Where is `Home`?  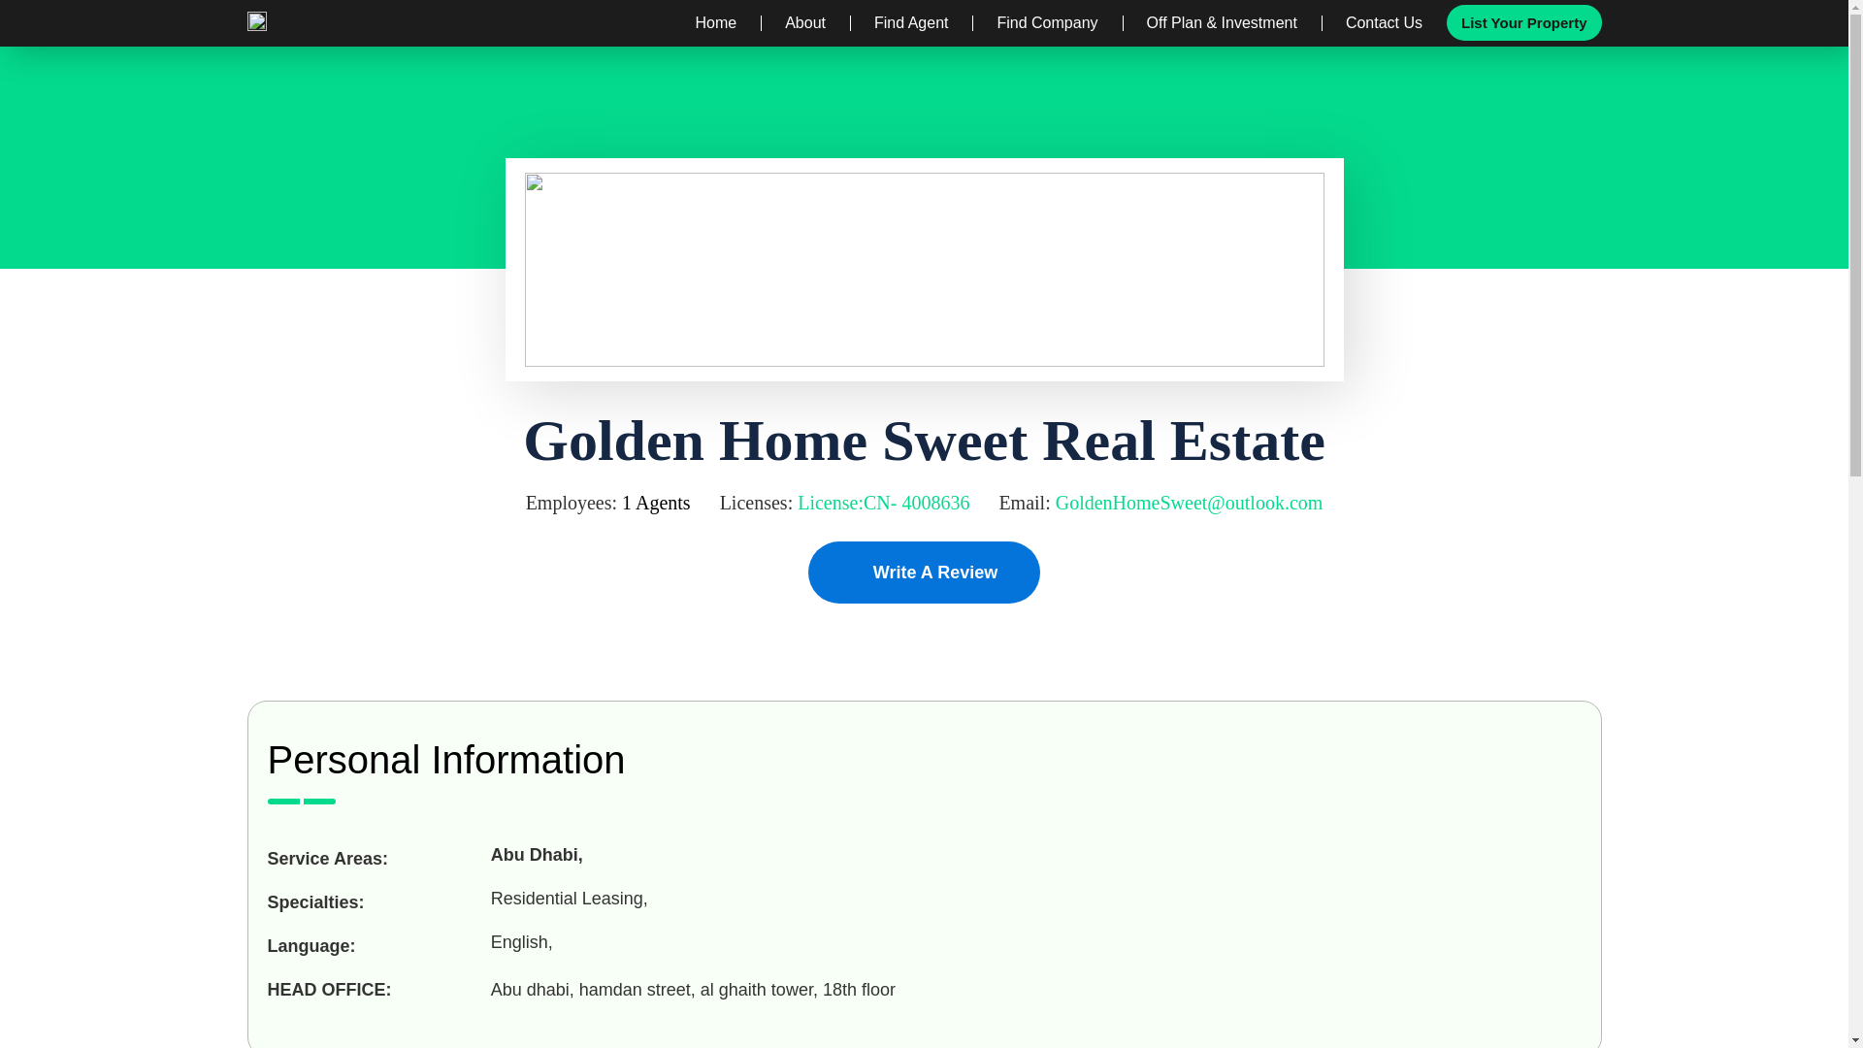
Home is located at coordinates (715, 23).